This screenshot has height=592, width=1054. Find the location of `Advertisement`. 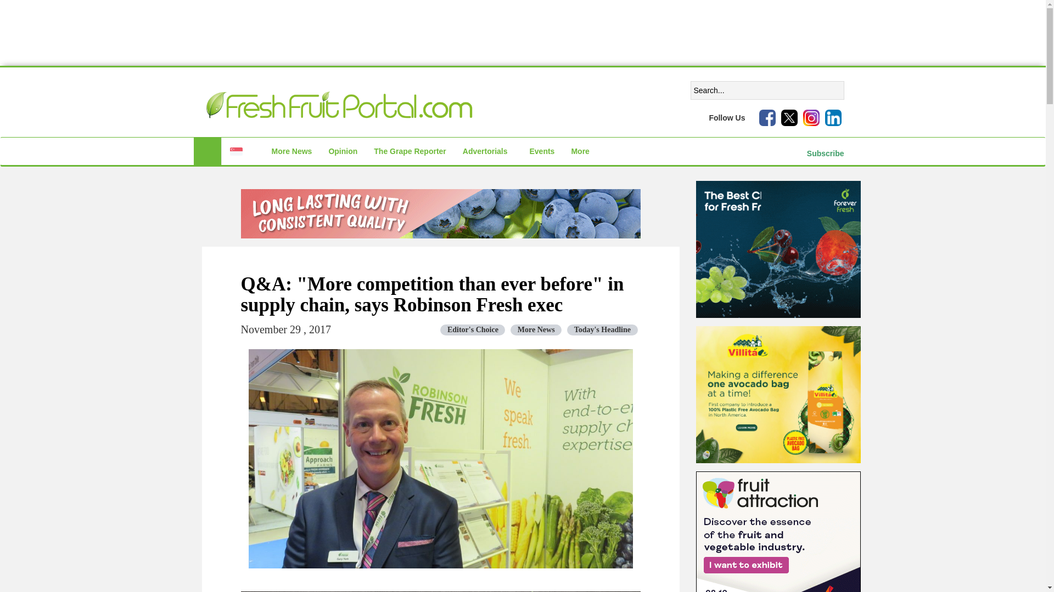

Advertisement is located at coordinates (522, 33).